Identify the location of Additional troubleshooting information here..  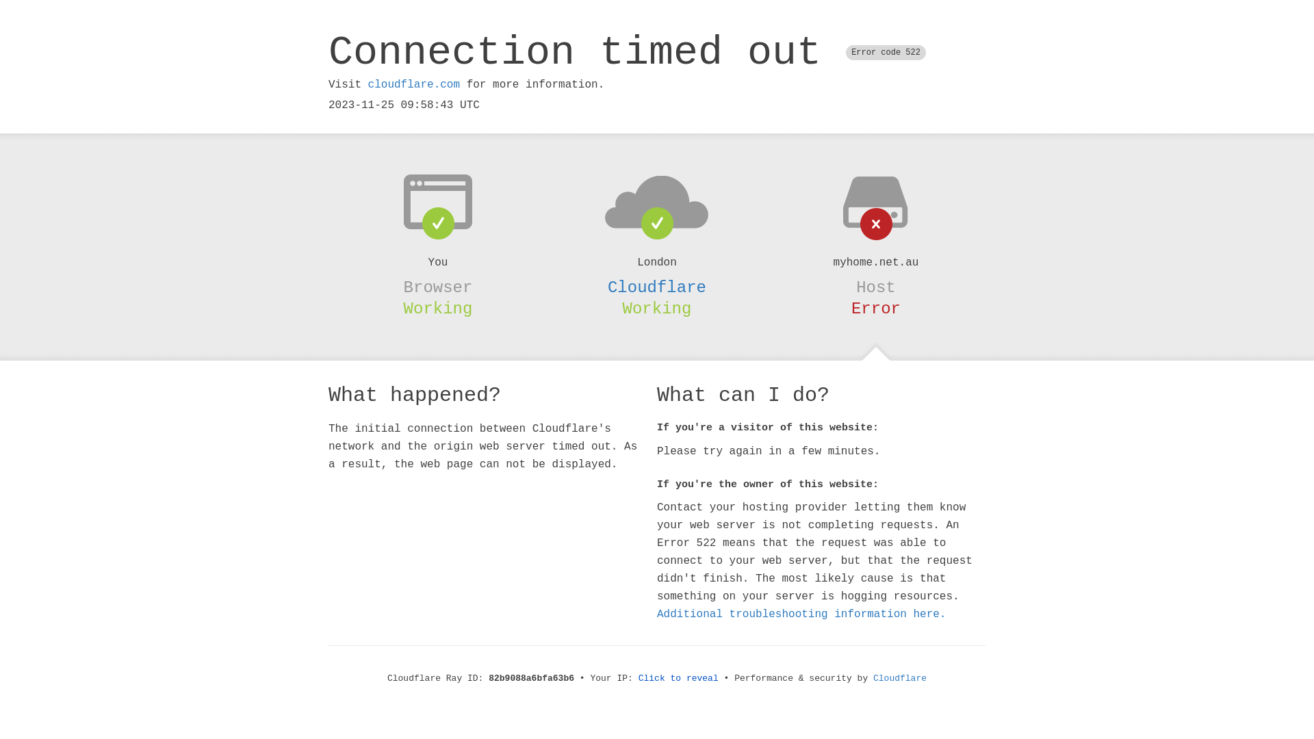
(801, 614).